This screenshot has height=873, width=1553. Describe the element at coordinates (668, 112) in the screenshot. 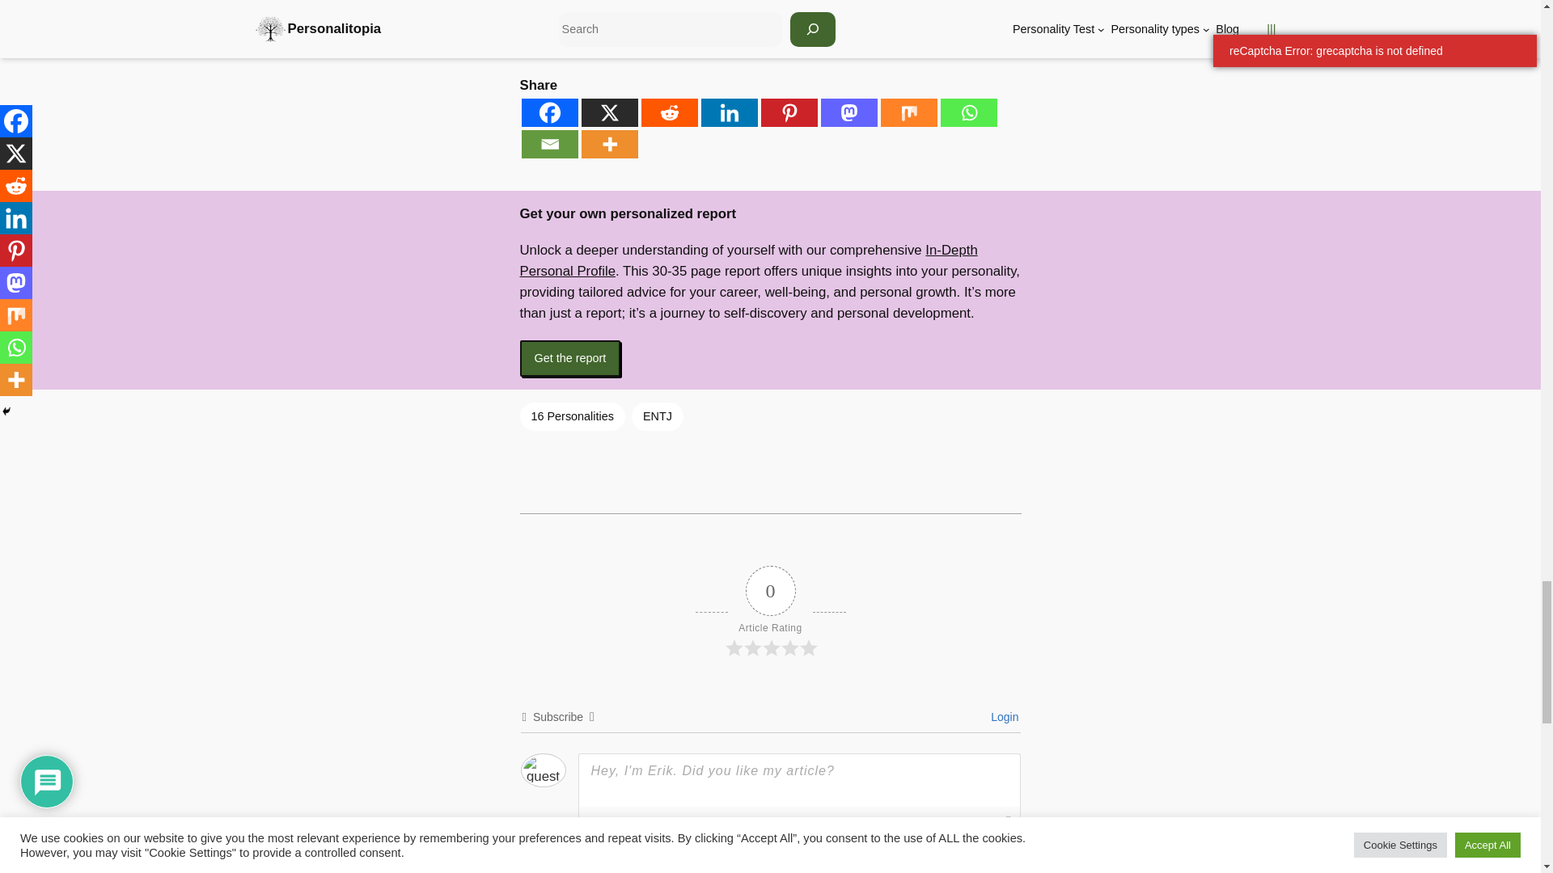

I see `Reddit` at that location.